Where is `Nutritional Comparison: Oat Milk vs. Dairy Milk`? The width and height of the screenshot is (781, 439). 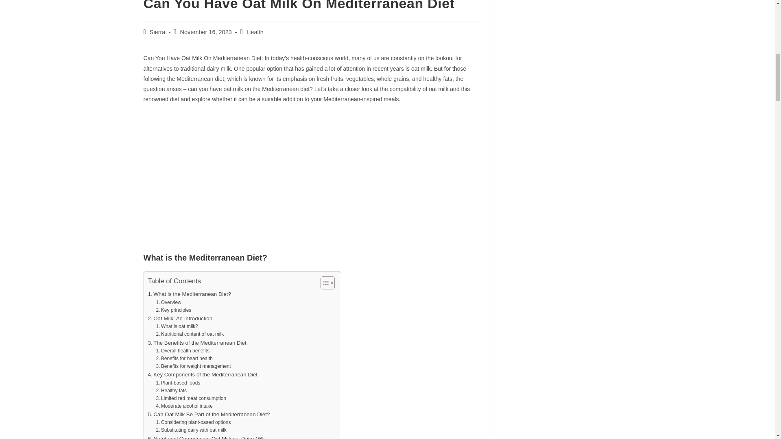 Nutritional Comparison: Oat Milk vs. Dairy Milk is located at coordinates (207, 437).